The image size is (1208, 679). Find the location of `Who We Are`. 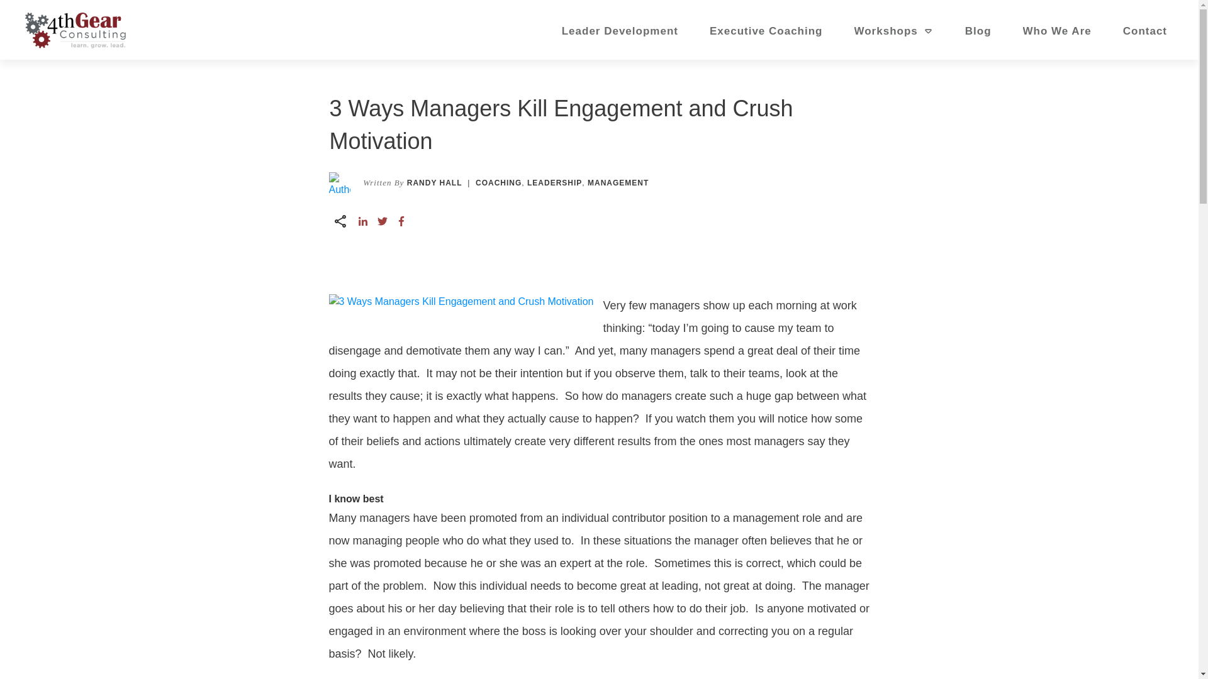

Who We Are is located at coordinates (1057, 31).